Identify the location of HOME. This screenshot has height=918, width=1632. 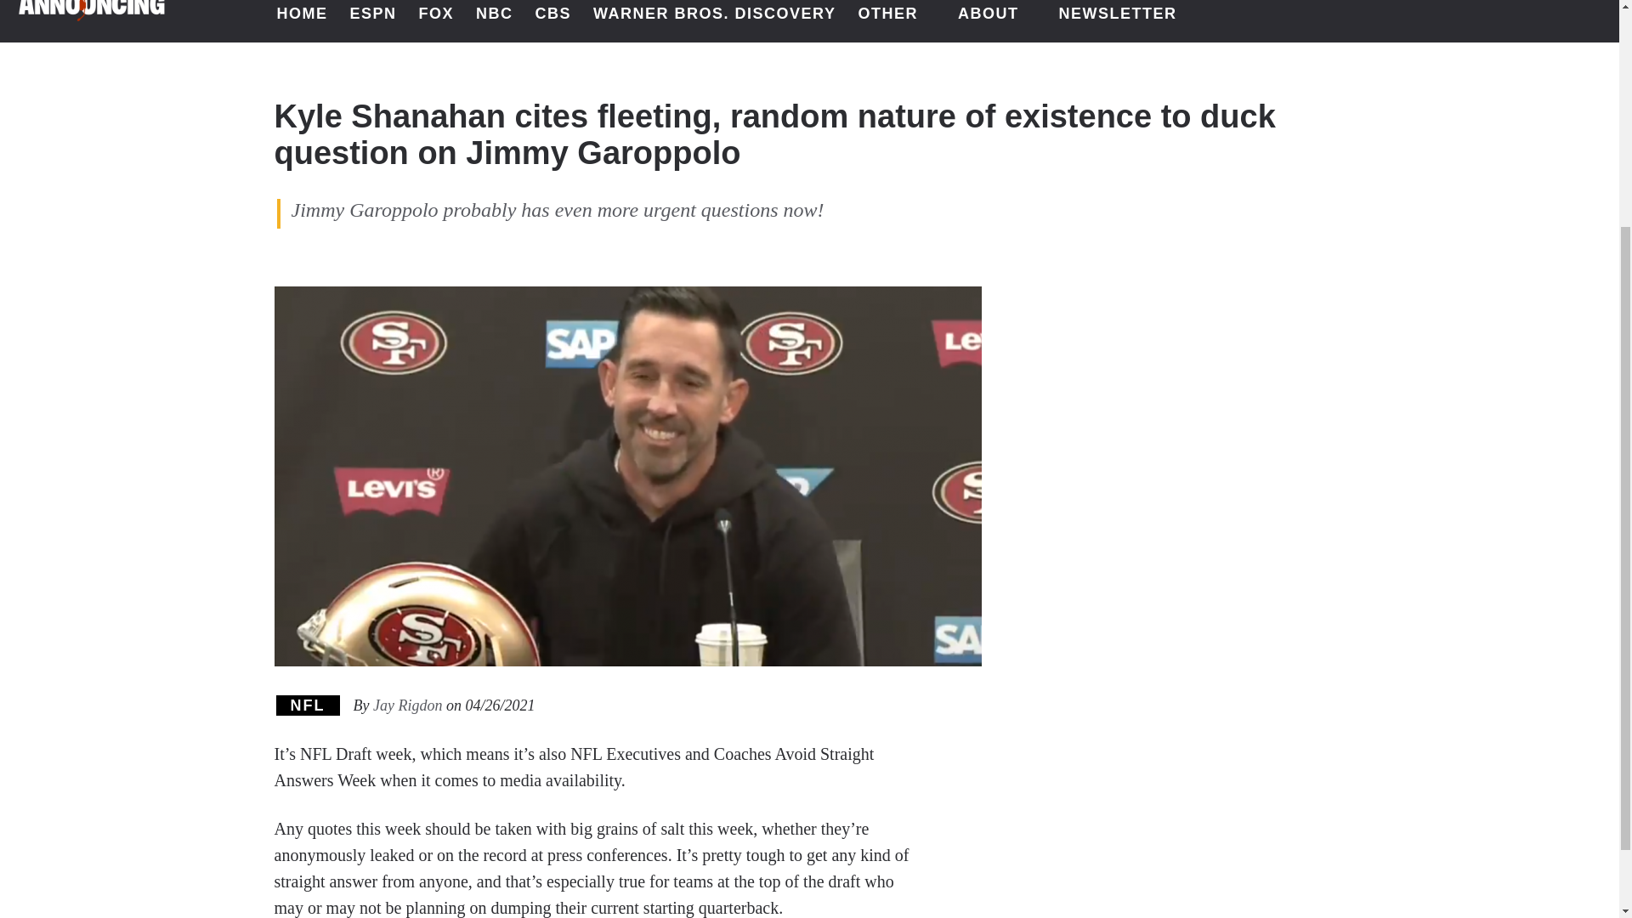
(303, 20).